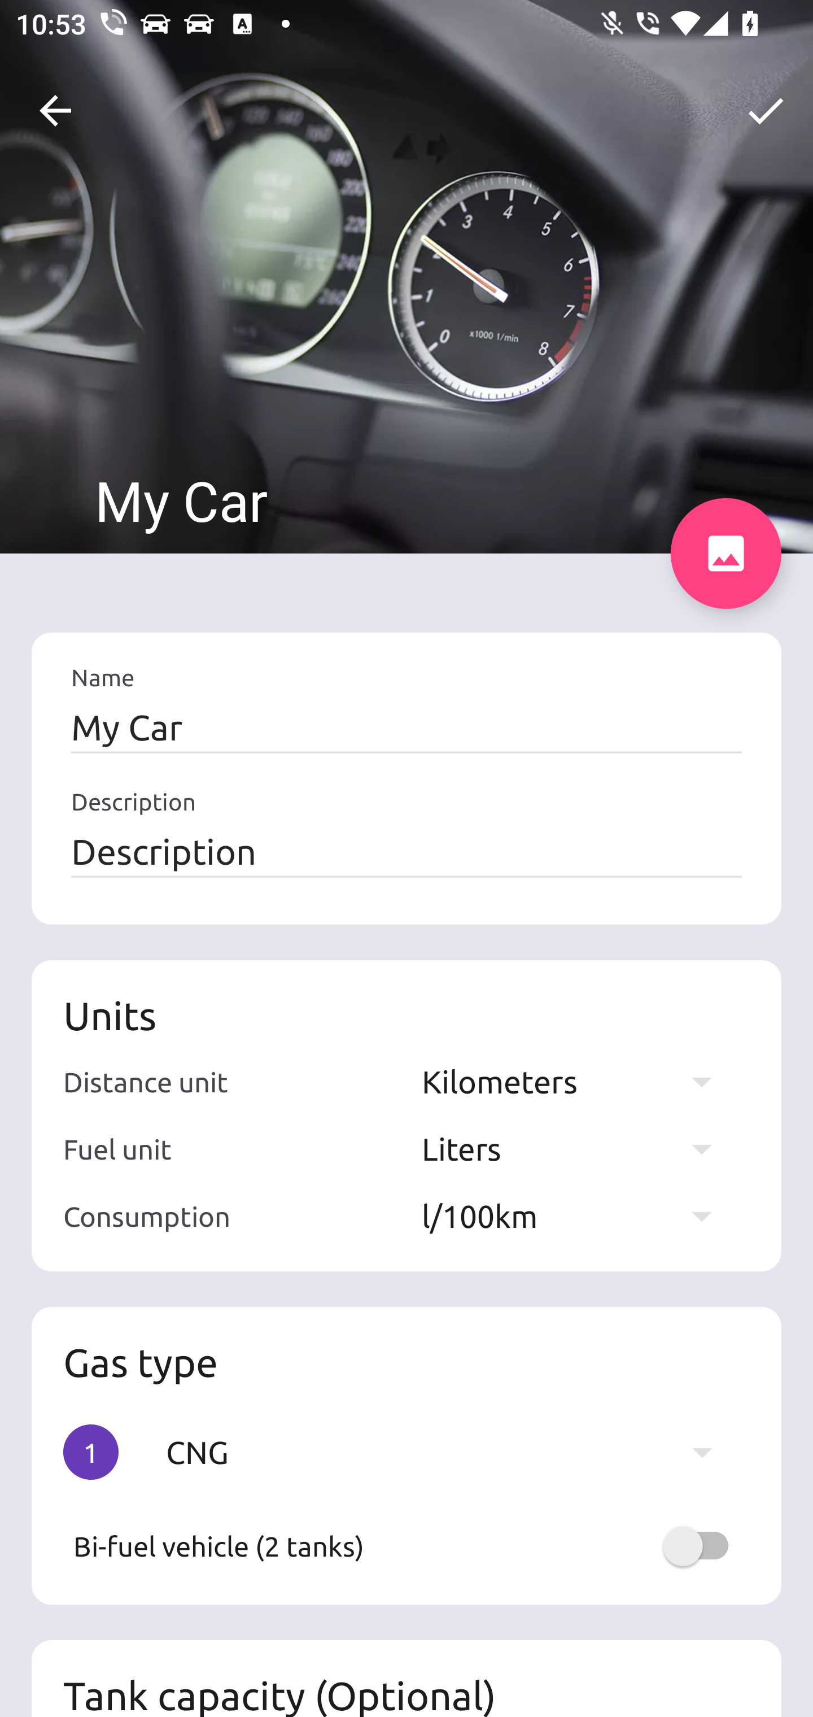 The image size is (813, 1717). What do you see at coordinates (449, 1452) in the screenshot?
I see `CNG` at bounding box center [449, 1452].